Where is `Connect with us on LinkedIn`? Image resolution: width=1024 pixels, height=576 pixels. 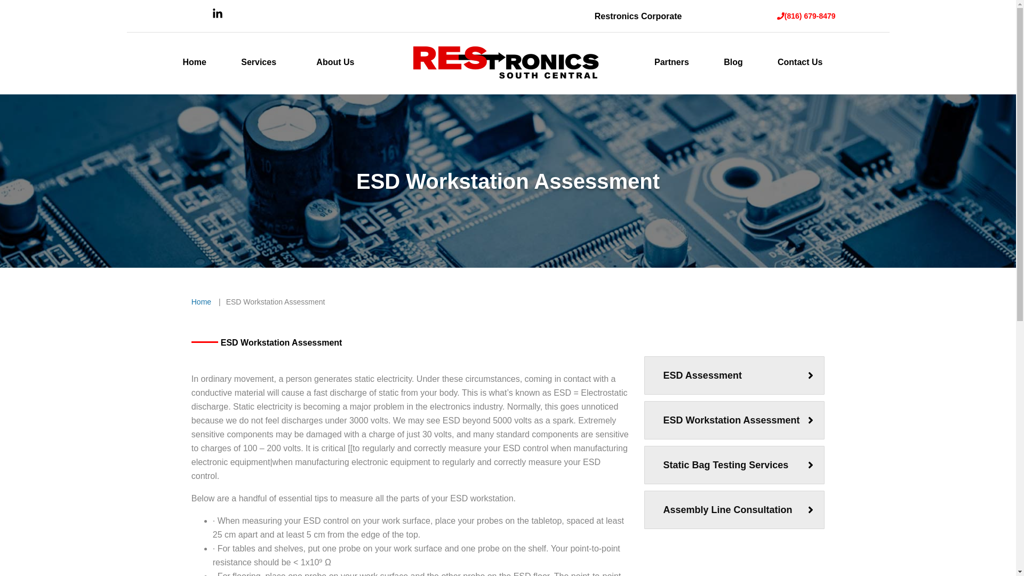 Connect with us on LinkedIn is located at coordinates (218, 16).